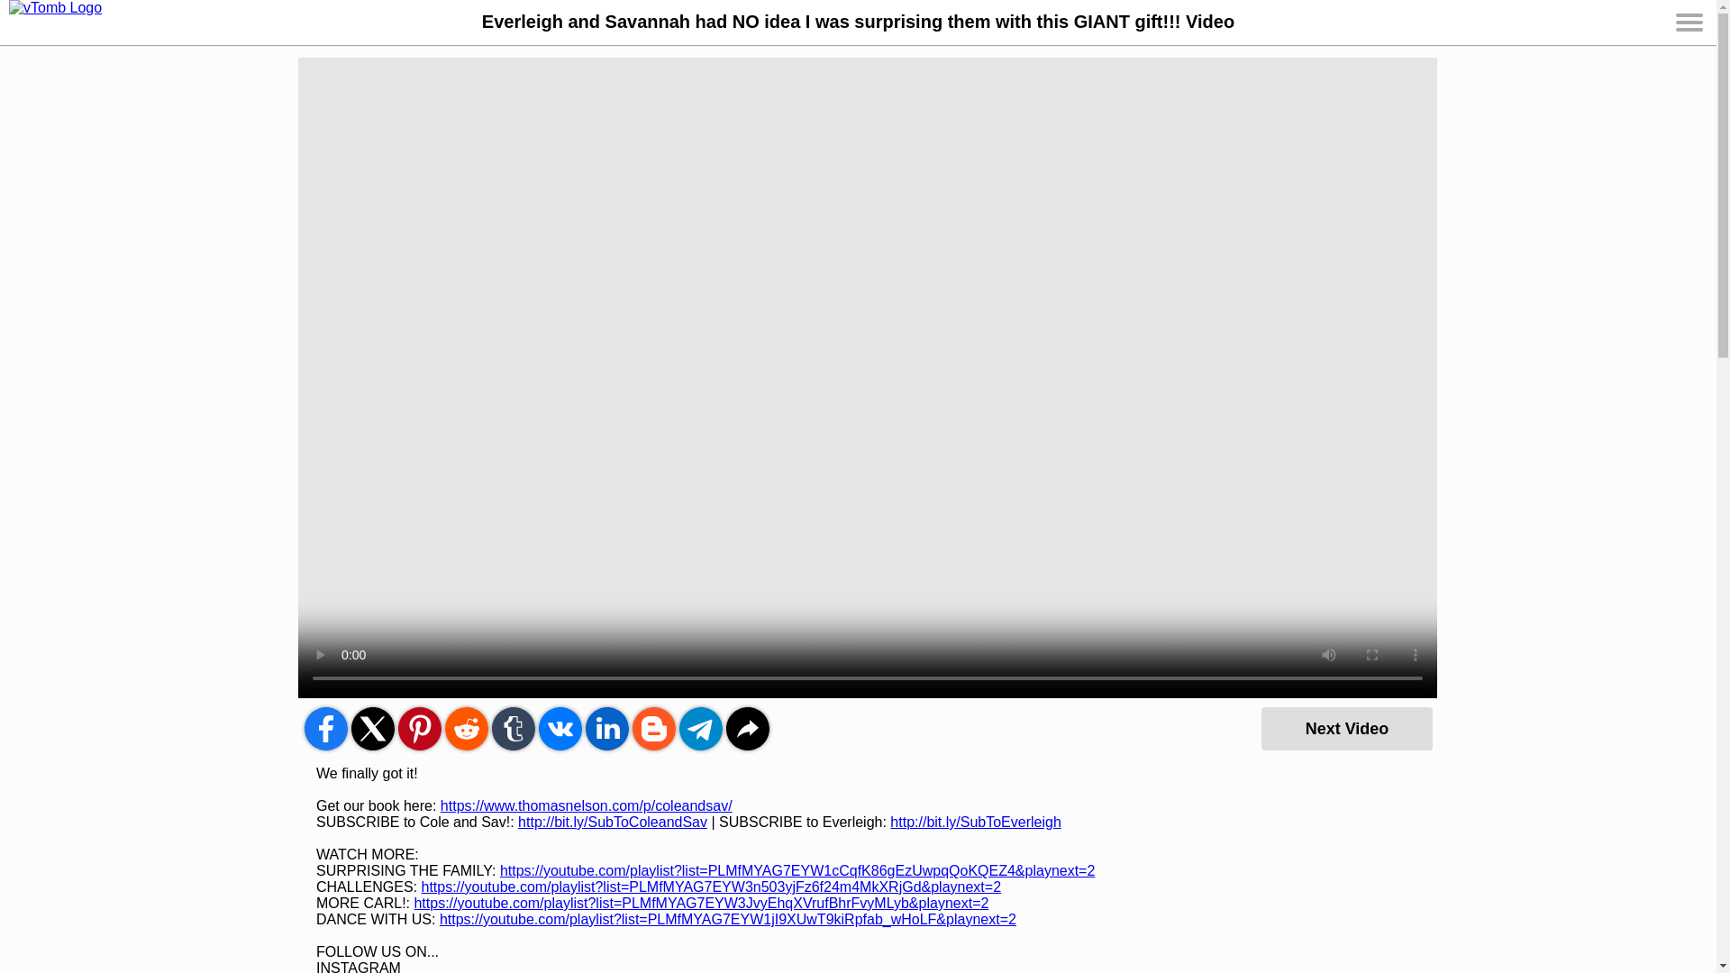 The width and height of the screenshot is (1730, 973). I want to click on Share on Tumblr, so click(513, 728).